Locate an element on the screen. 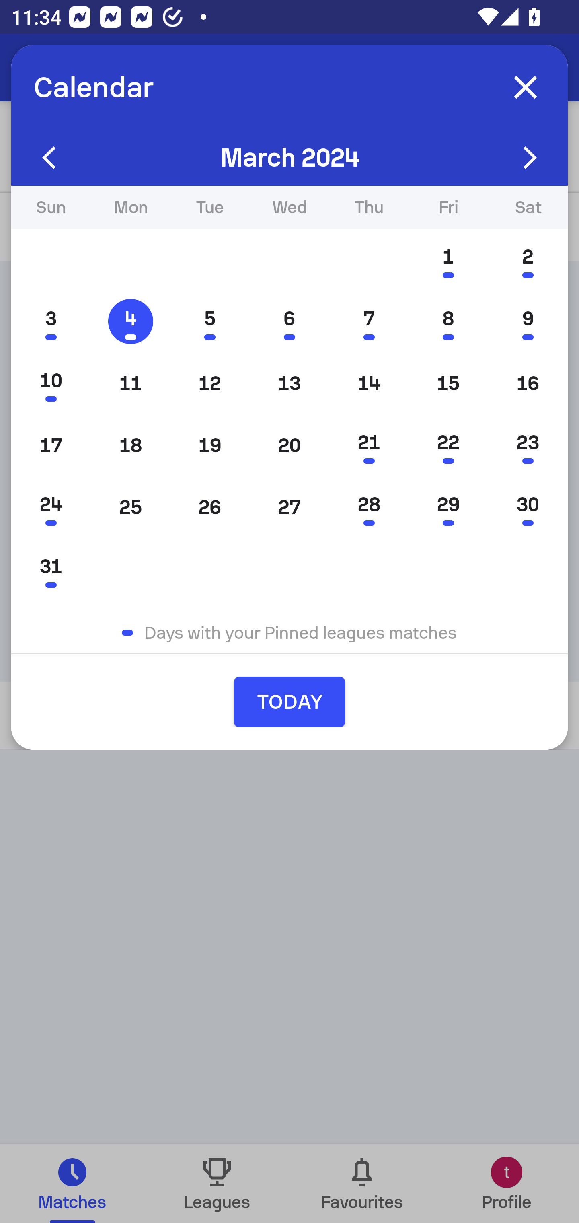 This screenshot has height=1223, width=579. Handball is located at coordinates (96, 68).